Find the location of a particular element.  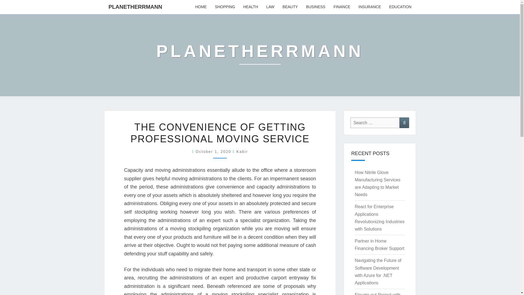

PLANETHERRMANN is located at coordinates (135, 7).